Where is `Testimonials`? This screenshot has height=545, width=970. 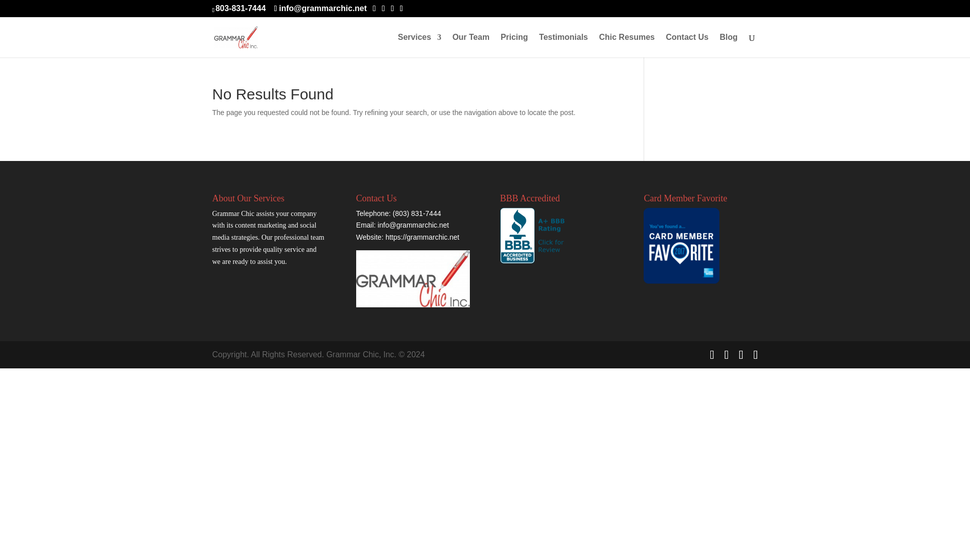 Testimonials is located at coordinates (563, 45).